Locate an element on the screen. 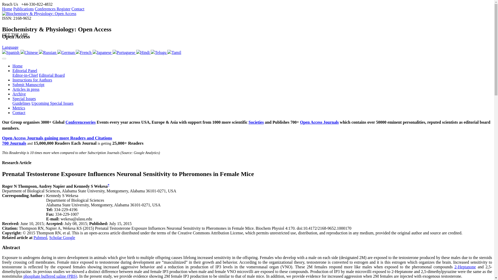  Portuguese is located at coordinates (124, 52).